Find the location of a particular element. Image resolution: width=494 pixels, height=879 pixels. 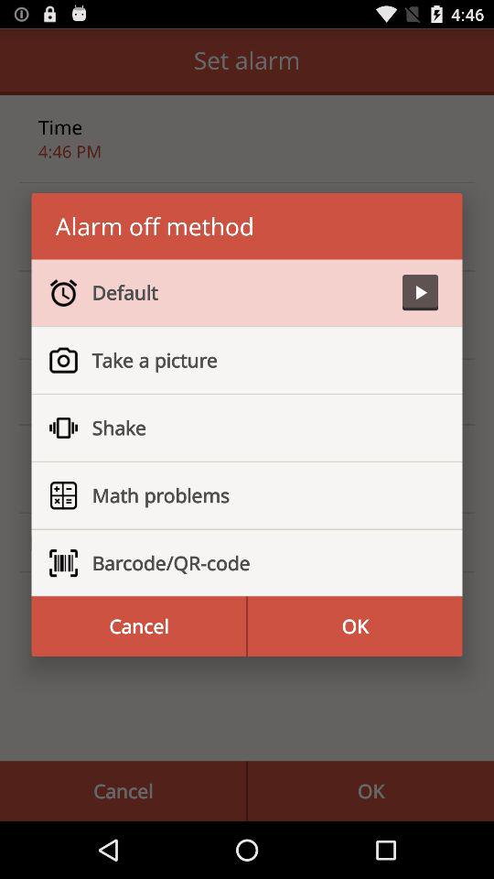

jump to the shake app is located at coordinates (258, 428).